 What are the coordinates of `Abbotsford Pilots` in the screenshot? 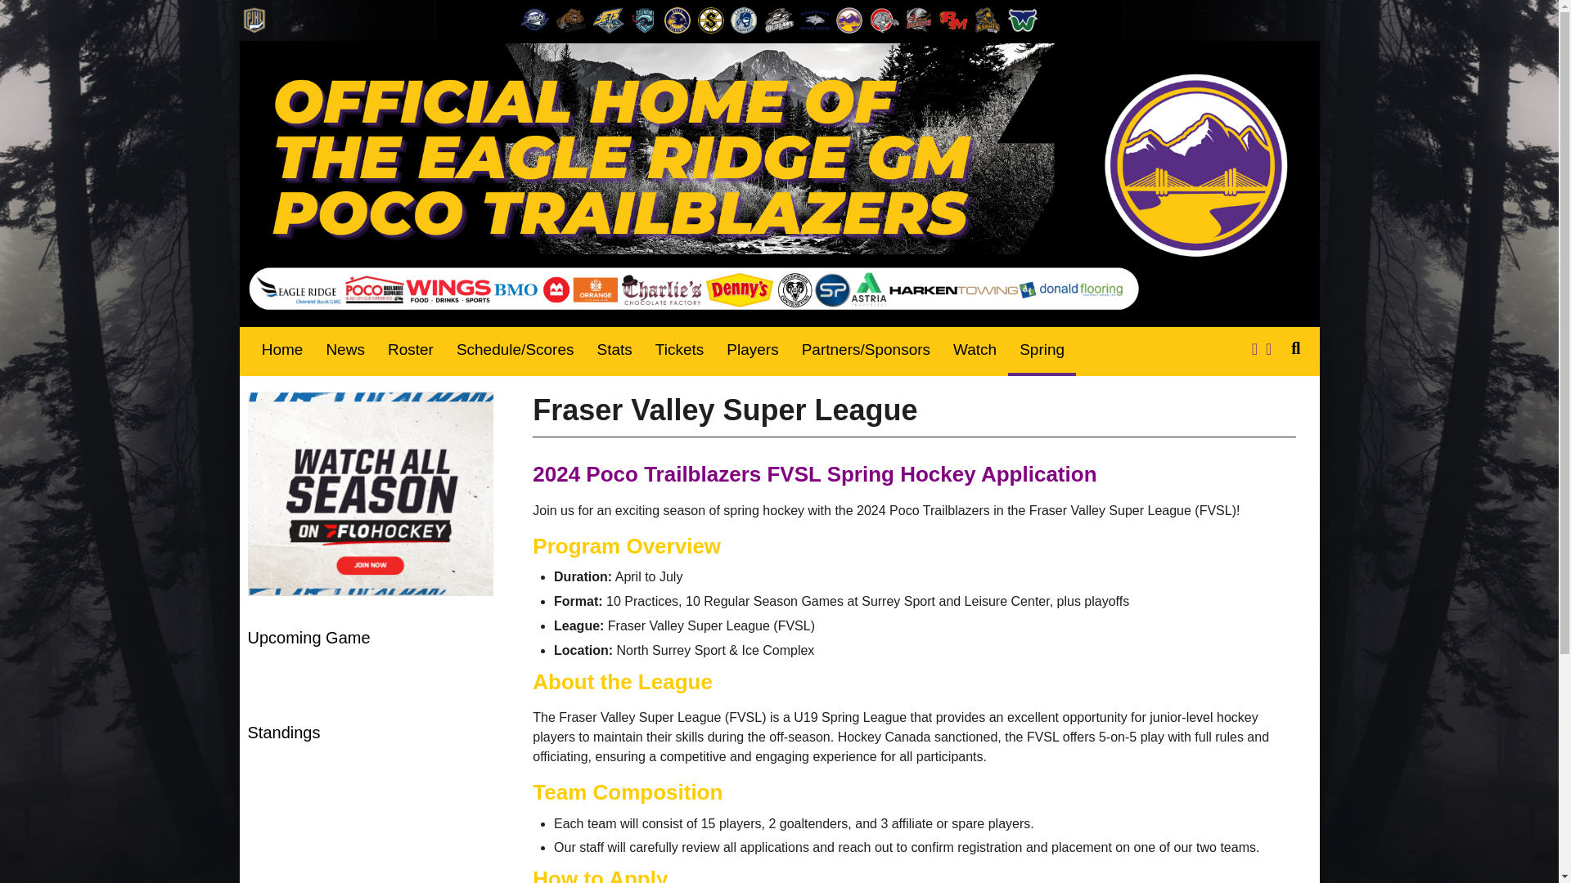 It's located at (534, 20).